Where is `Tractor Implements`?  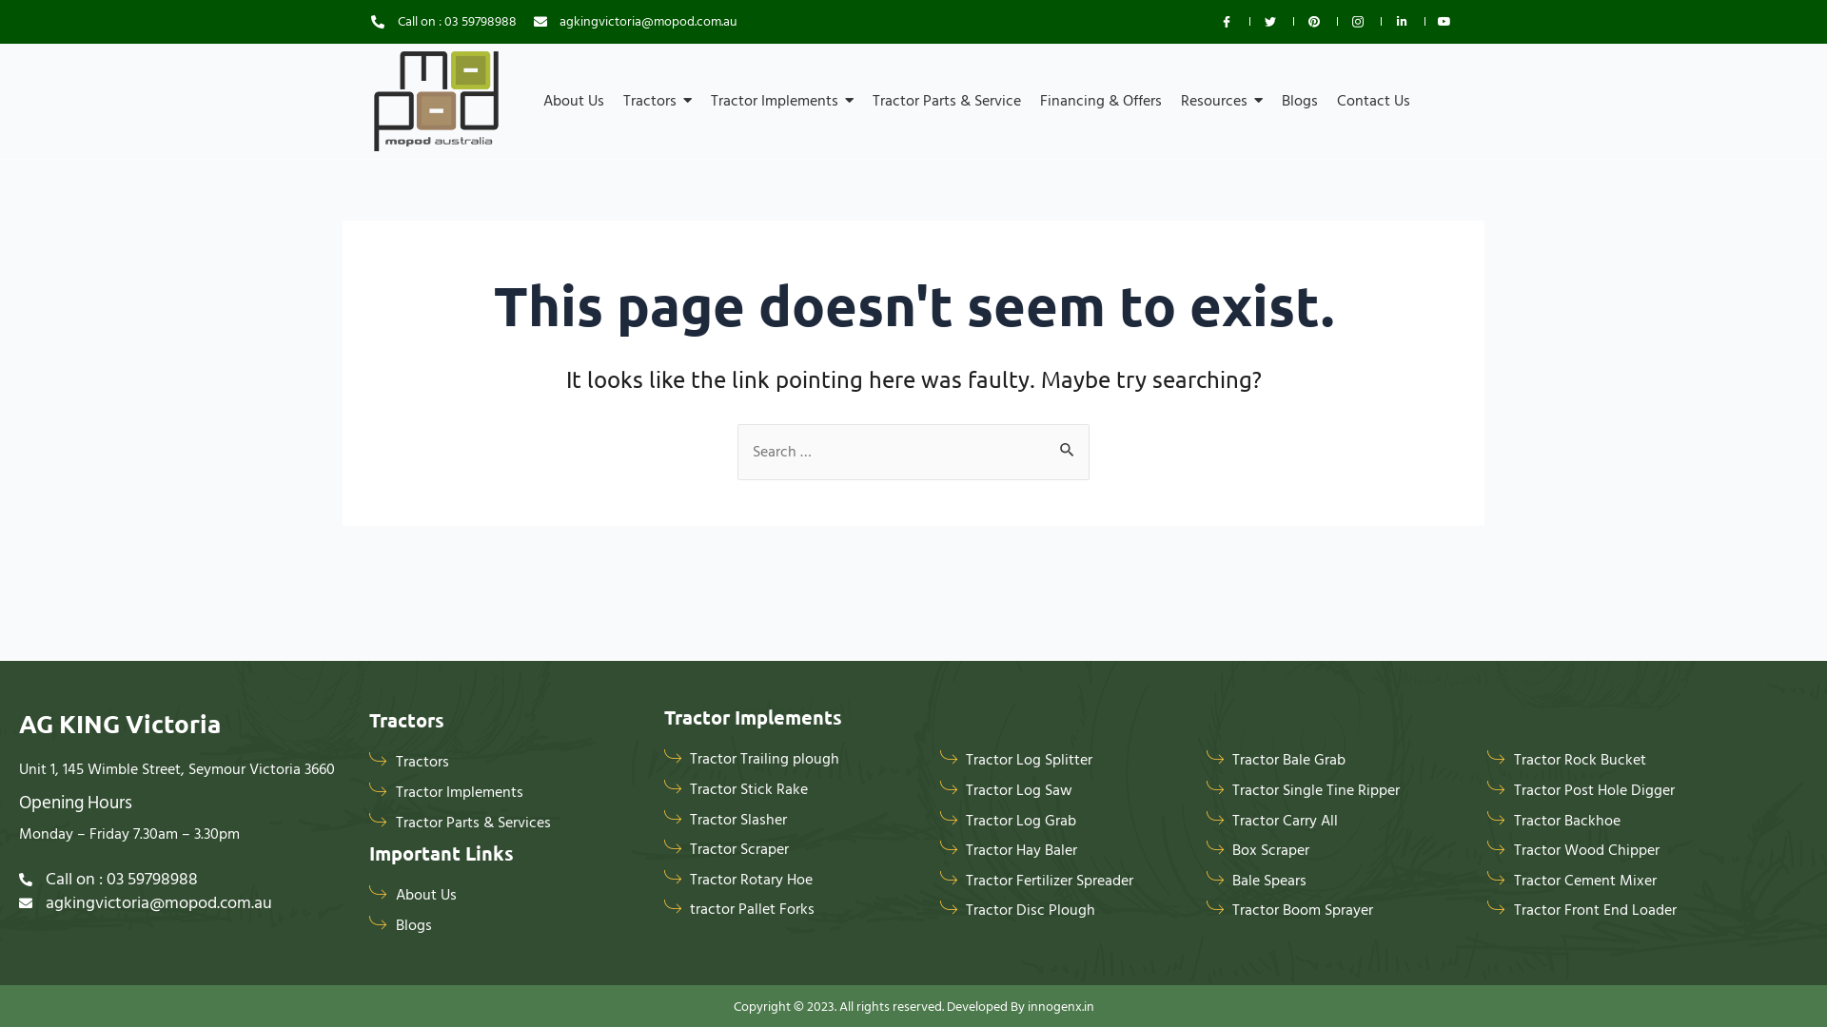 Tractor Implements is located at coordinates (538, 793).